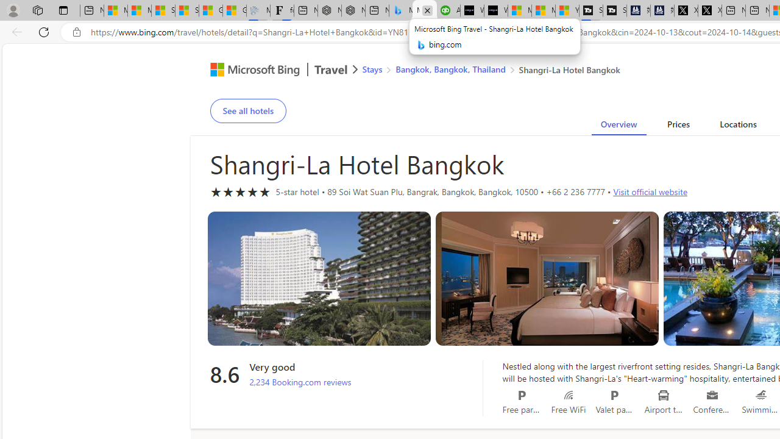 Image resolution: width=780 pixels, height=439 pixels. I want to click on Stays, so click(372, 68).